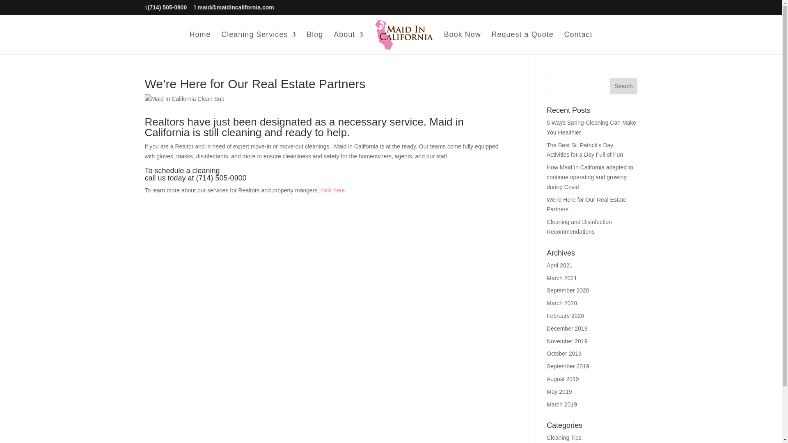  Describe the element at coordinates (580, 227) in the screenshot. I see `Cleaning and Disinfection Recommendations` at that location.